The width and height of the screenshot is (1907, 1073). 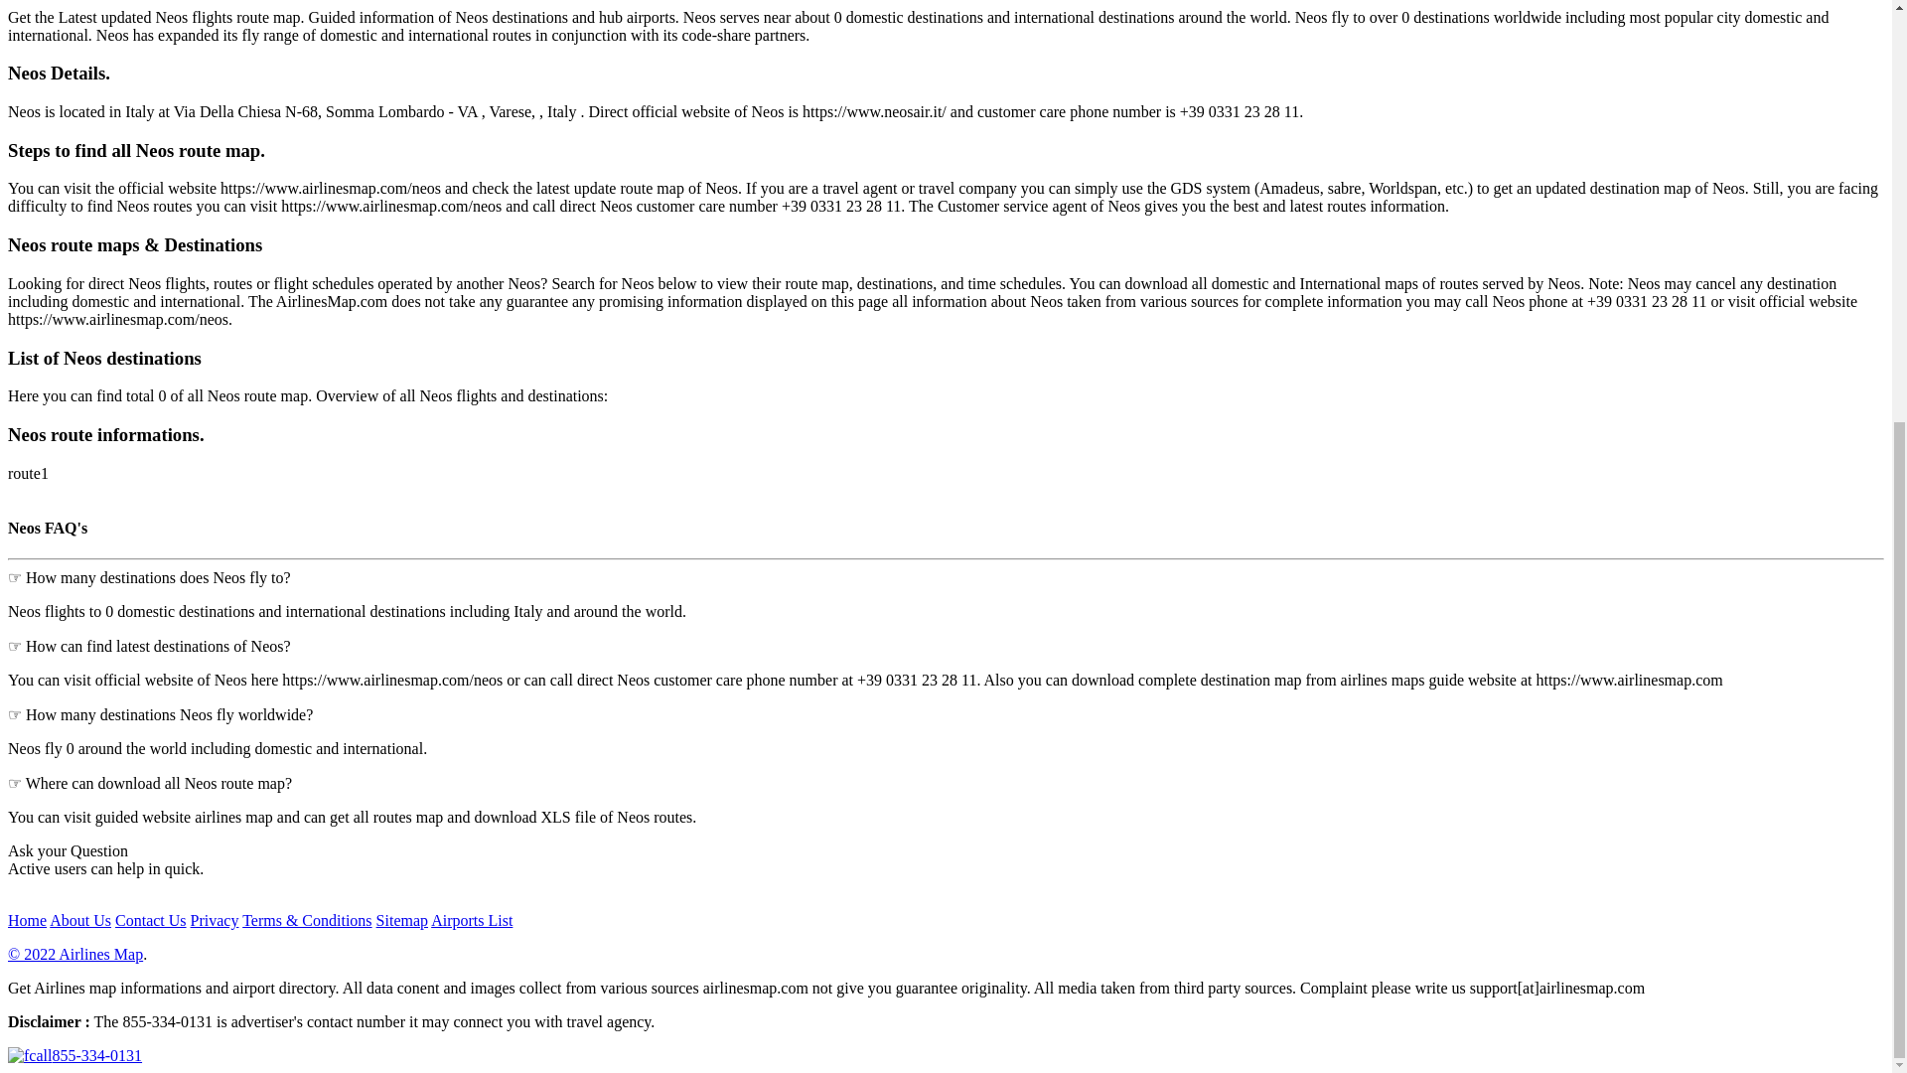 What do you see at coordinates (401, 920) in the screenshot?
I see `Sitemap` at bounding box center [401, 920].